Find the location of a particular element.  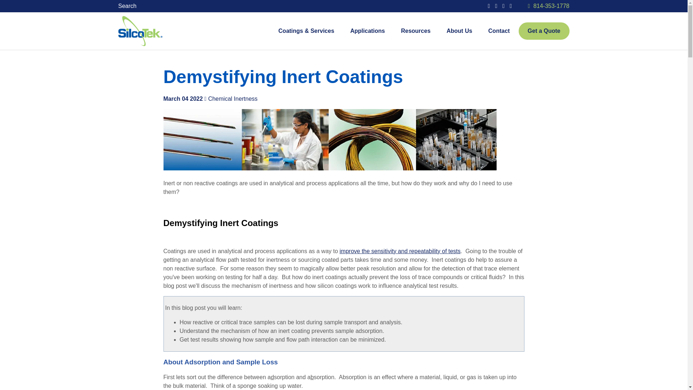

Applications is located at coordinates (367, 31).